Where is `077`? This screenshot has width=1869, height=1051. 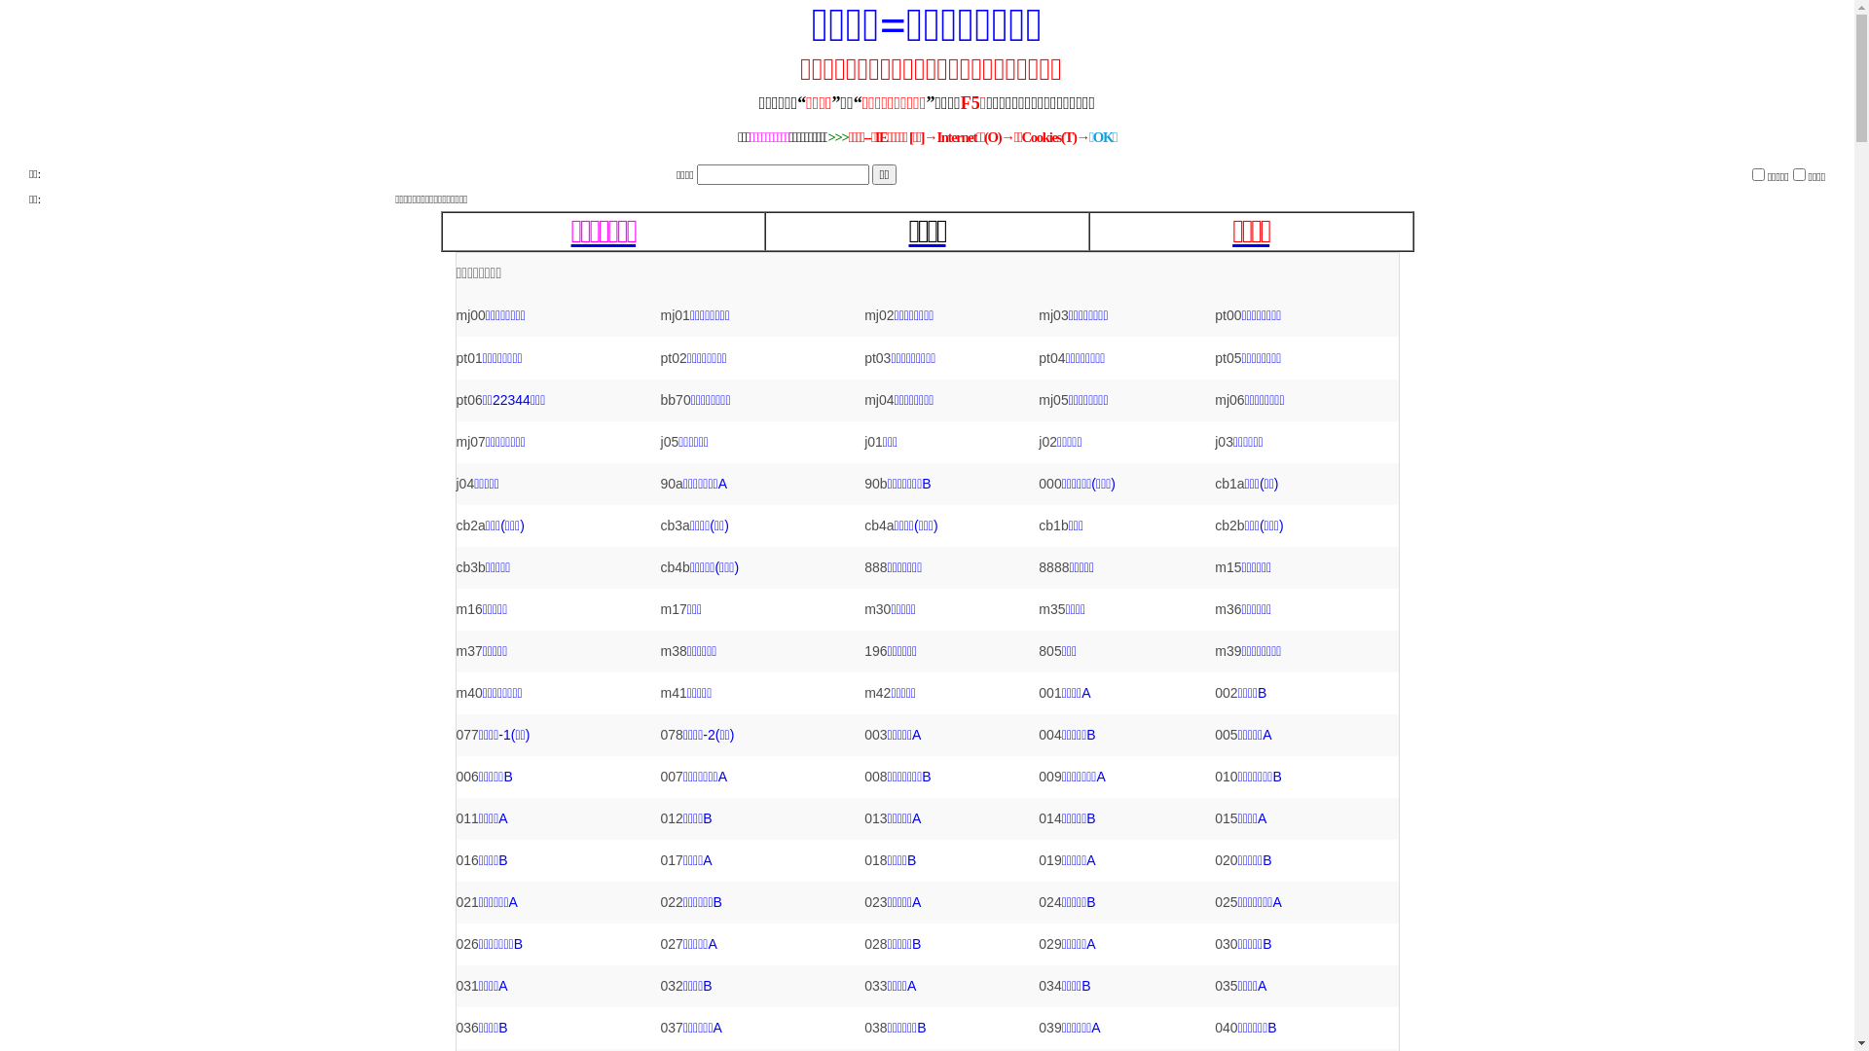 077 is located at coordinates (467, 735).